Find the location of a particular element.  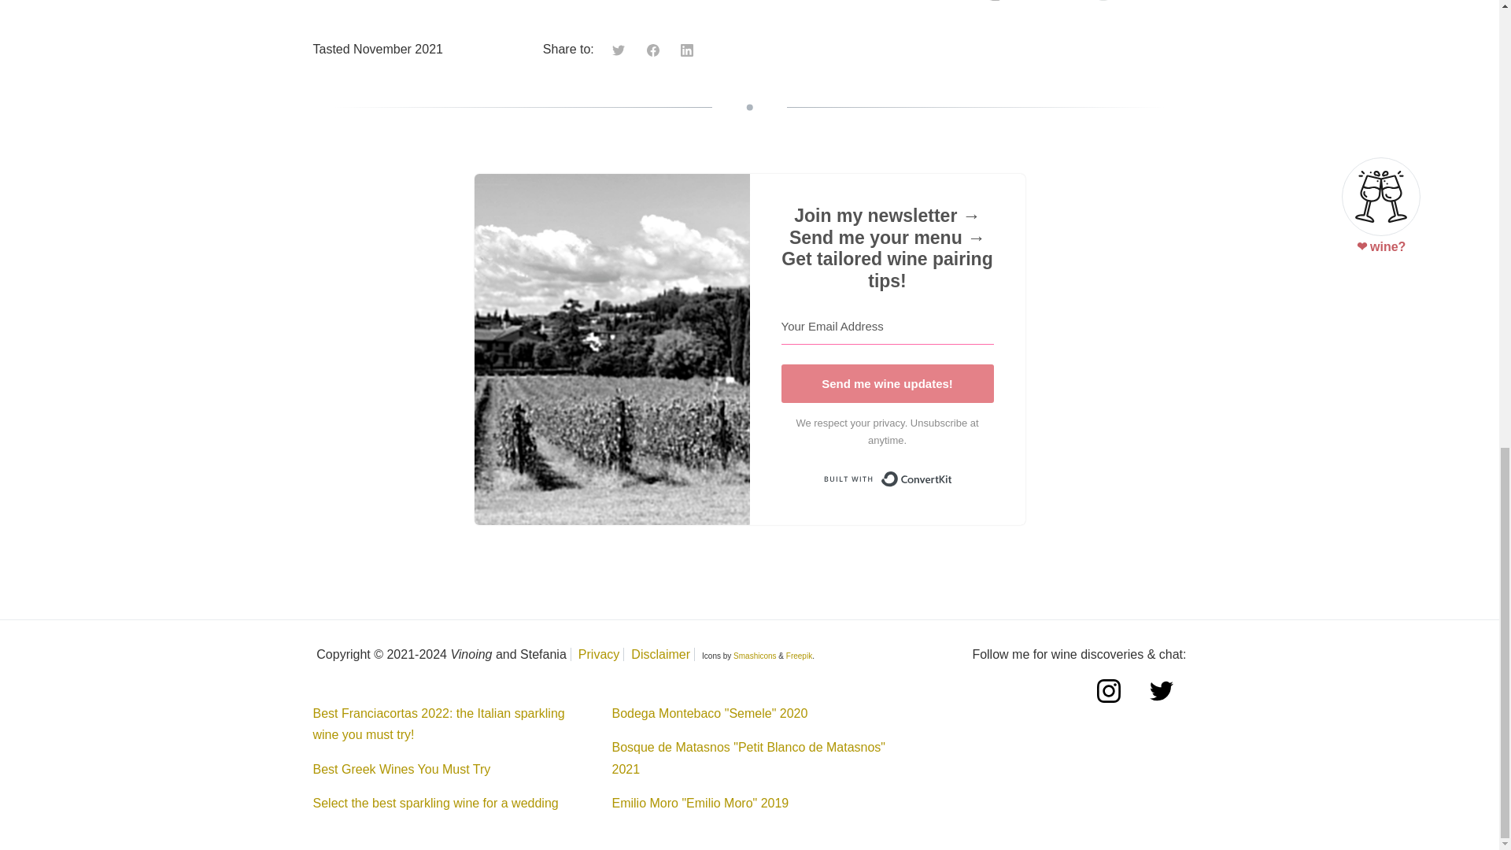

Smashicons is located at coordinates (754, 656).